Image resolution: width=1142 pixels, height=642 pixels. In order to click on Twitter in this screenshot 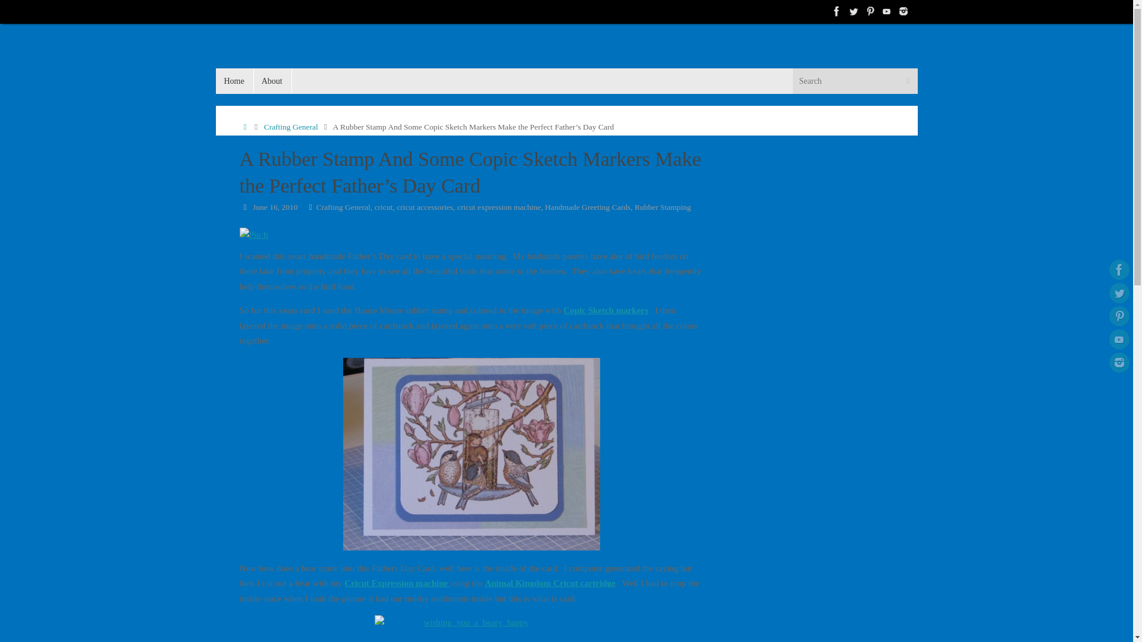, I will do `click(853, 11)`.